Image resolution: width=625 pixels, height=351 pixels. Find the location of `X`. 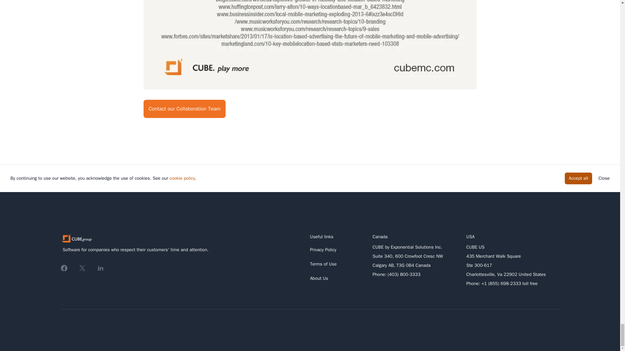

X is located at coordinates (82, 268).